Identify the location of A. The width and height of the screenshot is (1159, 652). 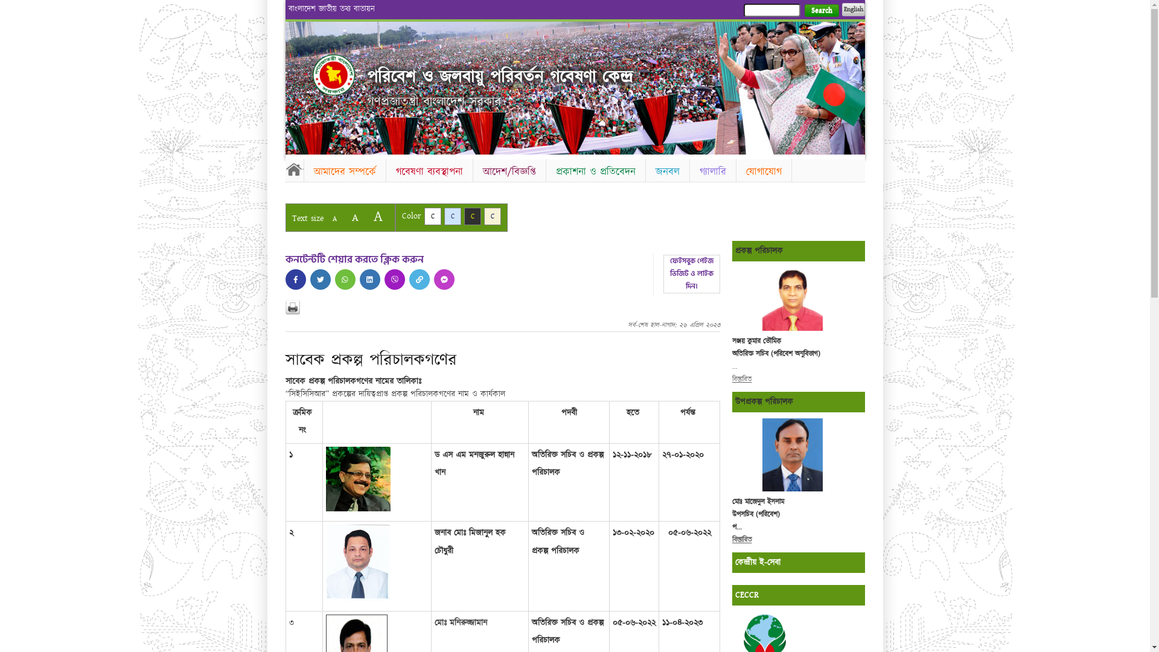
(378, 216).